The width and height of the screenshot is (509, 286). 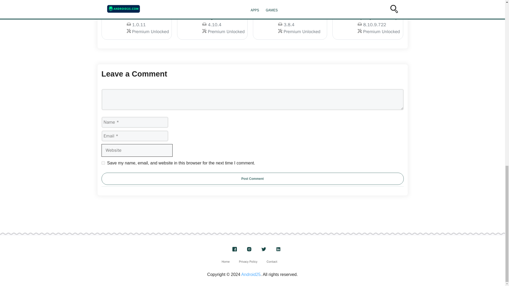 What do you see at coordinates (103, 163) in the screenshot?
I see `yes` at bounding box center [103, 163].